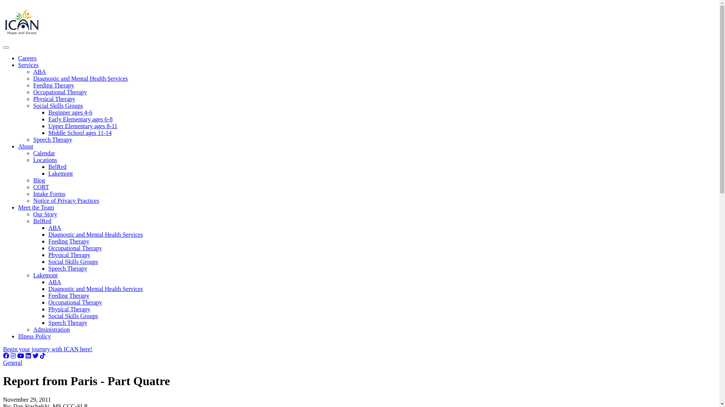 The image size is (725, 407). What do you see at coordinates (57, 167) in the screenshot?
I see `BelRed` at bounding box center [57, 167].